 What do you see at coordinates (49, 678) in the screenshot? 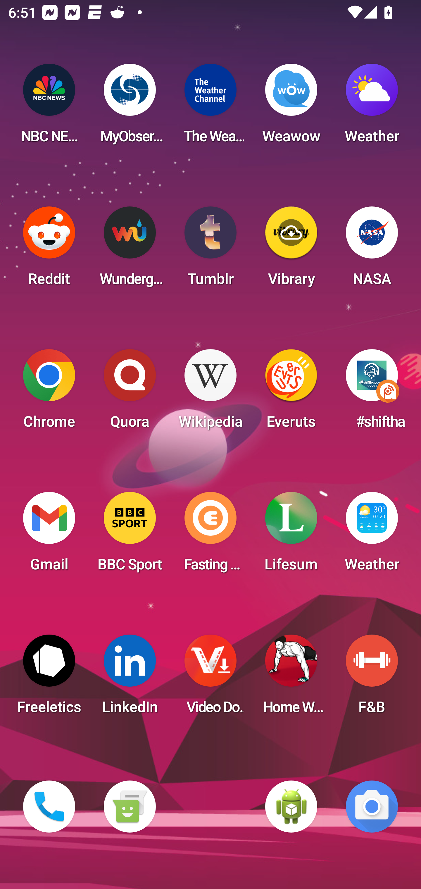
I see `Freeletics` at bounding box center [49, 678].